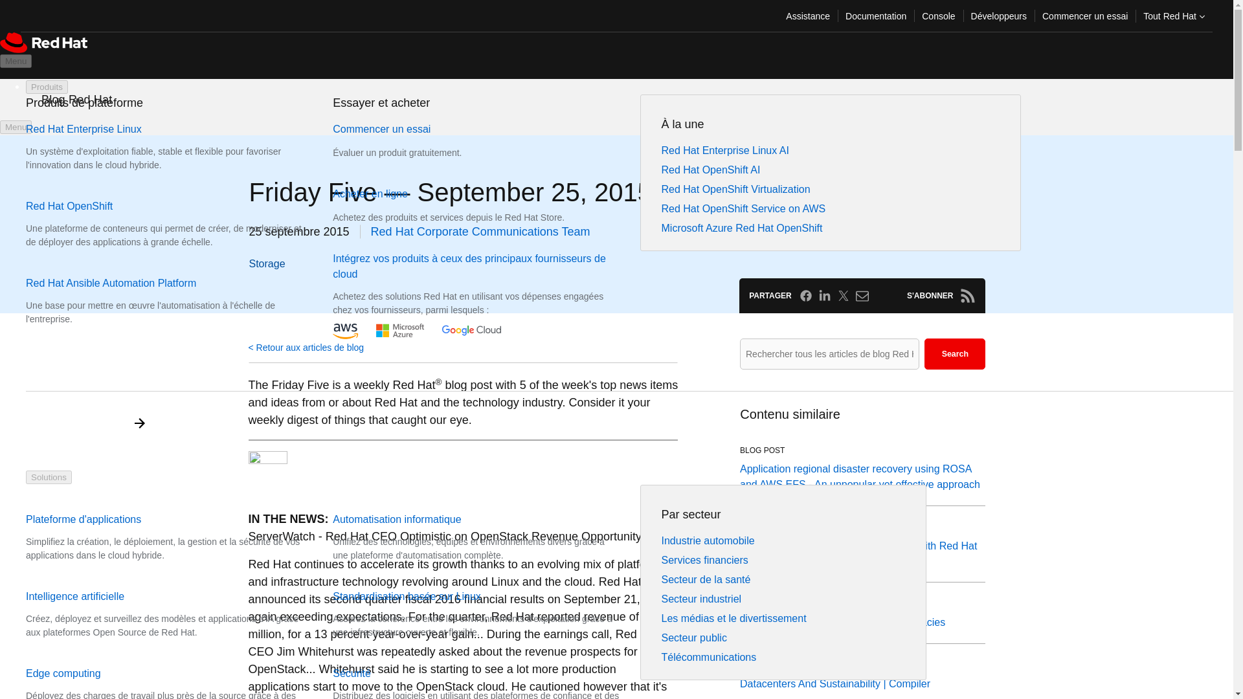  I want to click on See more by Red Hat Corporate Communications Team, so click(480, 232).